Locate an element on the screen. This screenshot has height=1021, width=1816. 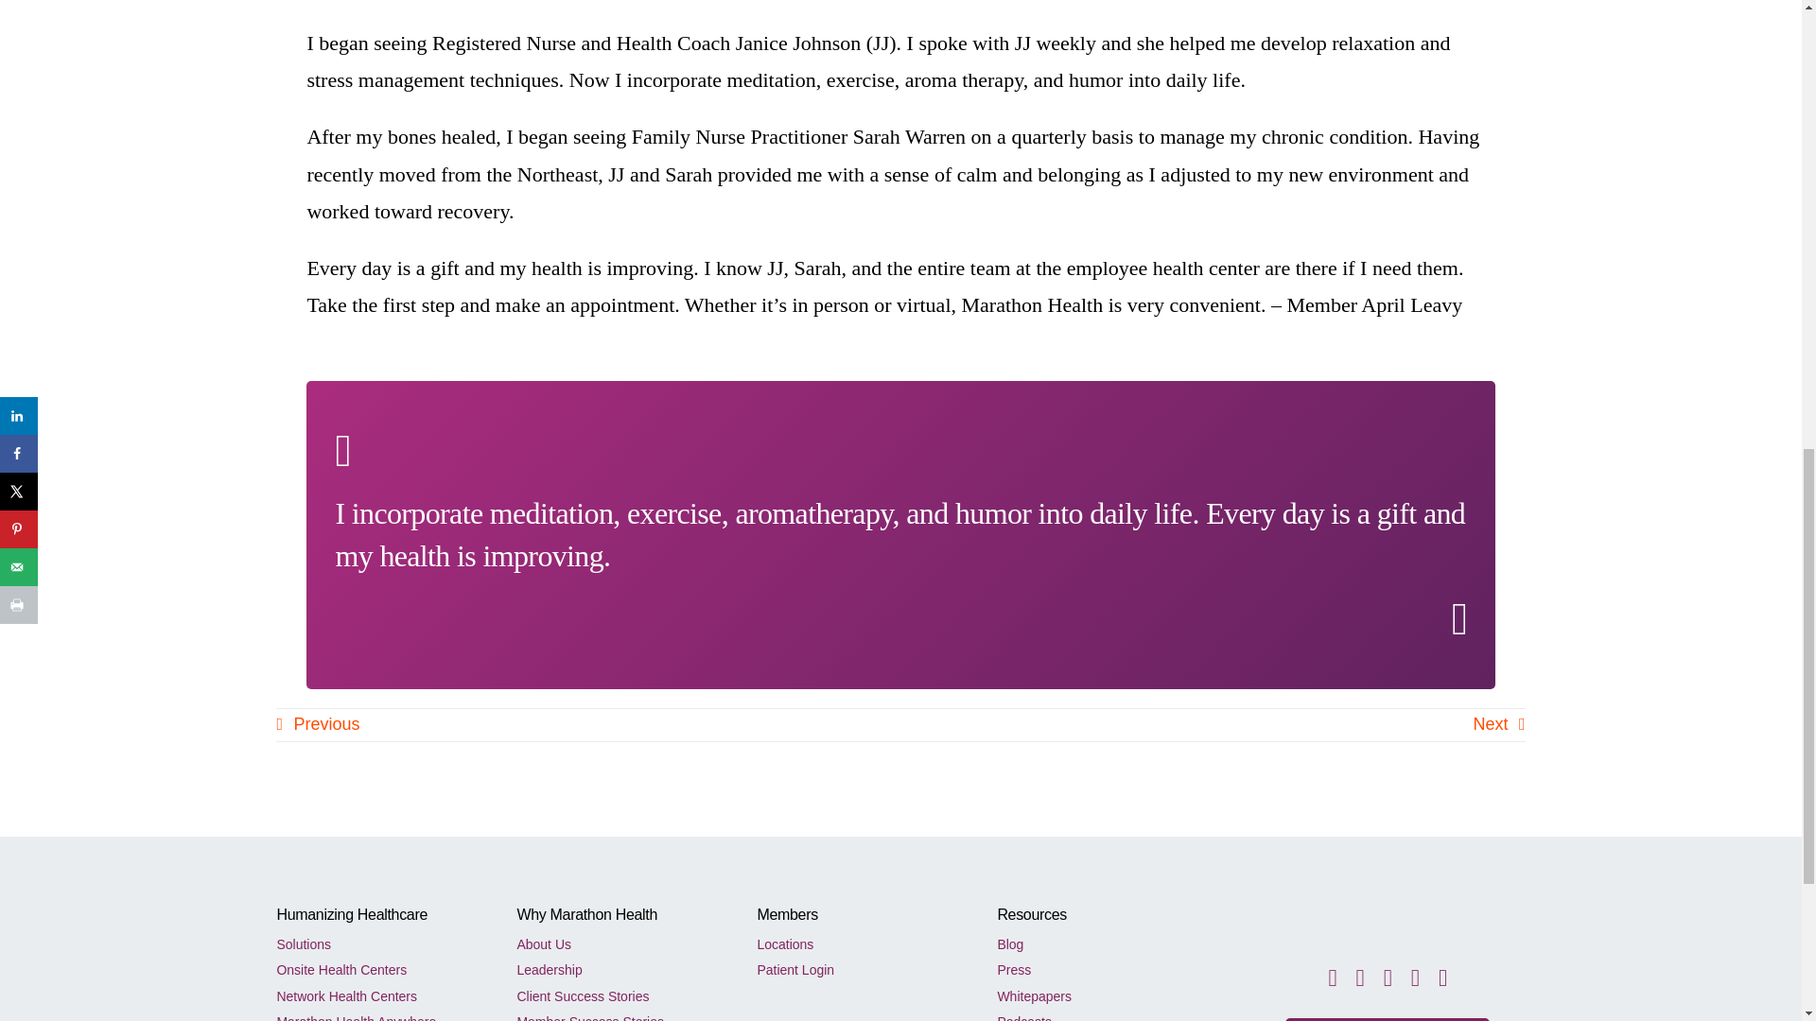
Next is located at coordinates (1498, 724).